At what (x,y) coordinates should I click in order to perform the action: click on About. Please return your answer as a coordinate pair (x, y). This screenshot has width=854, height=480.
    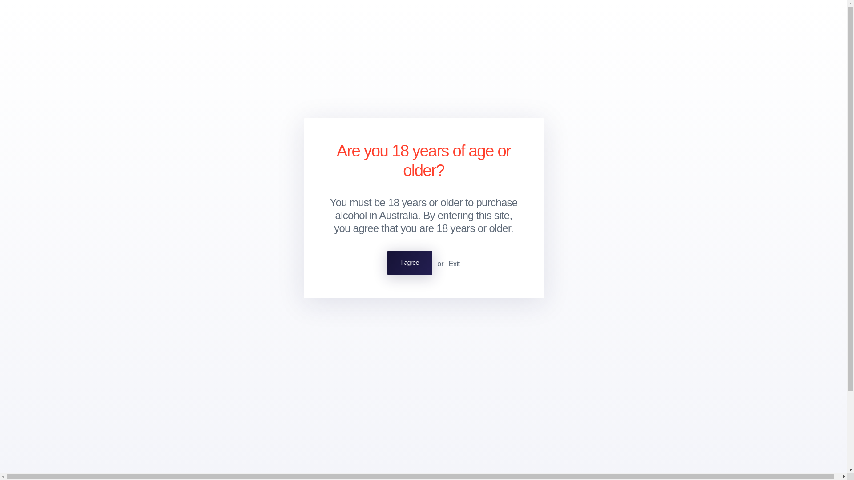
    Looking at the image, I should click on (136, 20).